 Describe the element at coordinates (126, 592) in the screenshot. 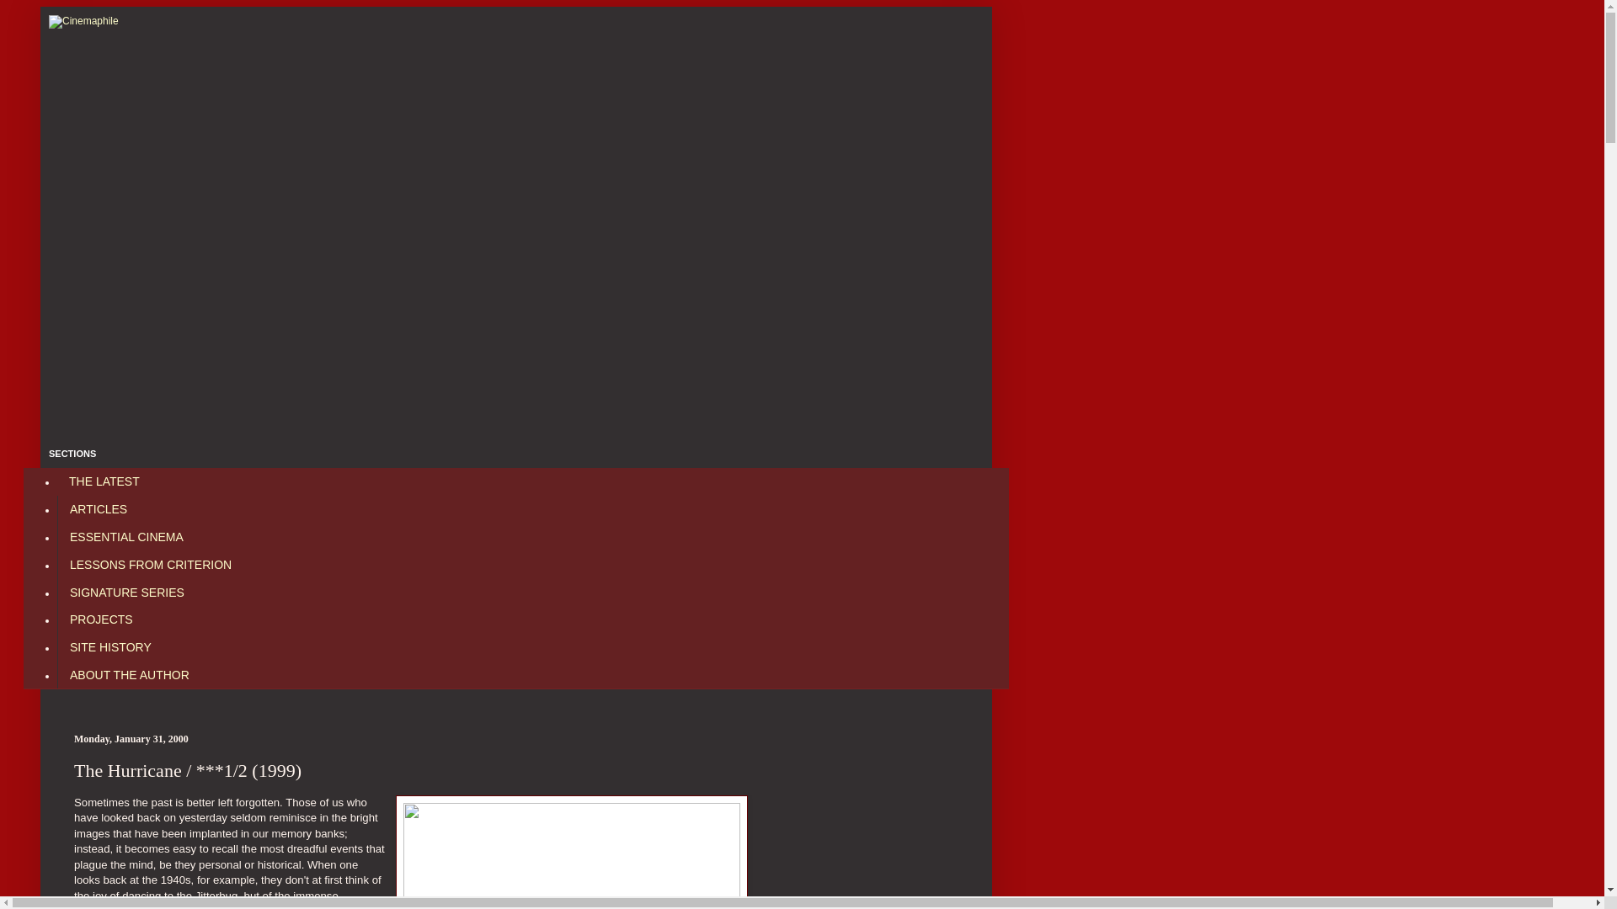

I see `SIGNATURE SERIES` at that location.